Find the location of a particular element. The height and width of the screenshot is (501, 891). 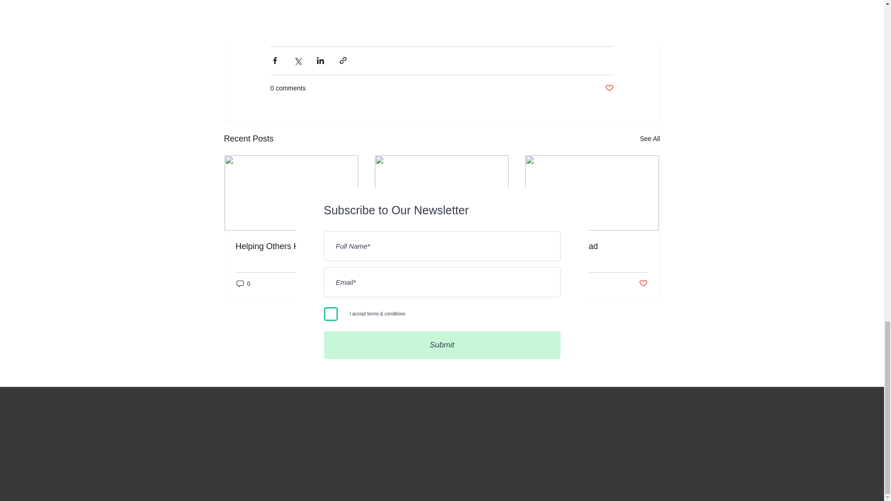

Post not marked as liked is located at coordinates (493, 283).